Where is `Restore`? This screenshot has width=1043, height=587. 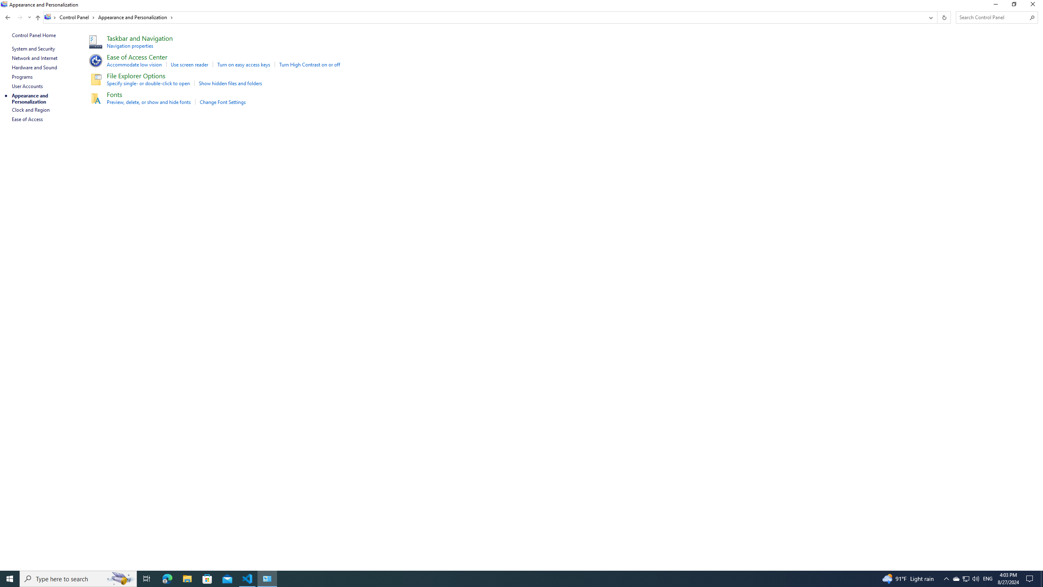 Restore is located at coordinates (1014, 6).